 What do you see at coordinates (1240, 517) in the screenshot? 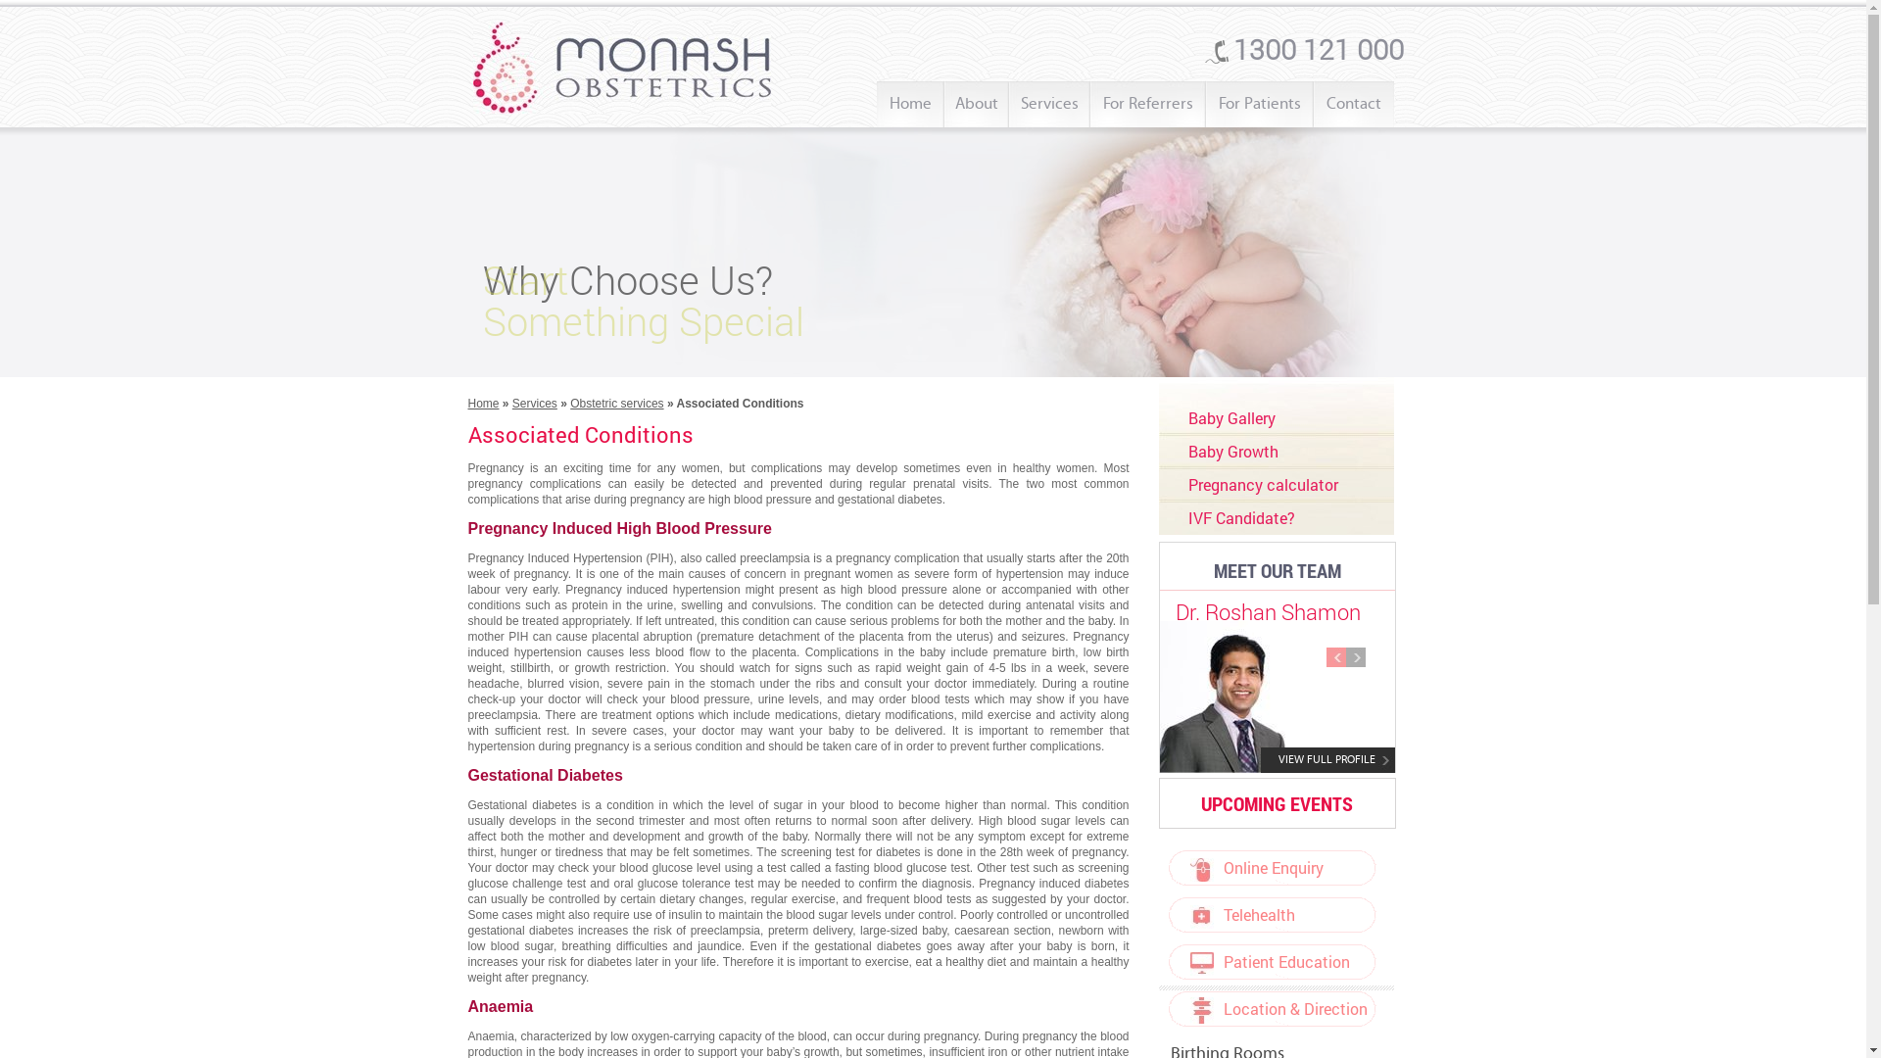
I see `IVF Candidate?` at bounding box center [1240, 517].